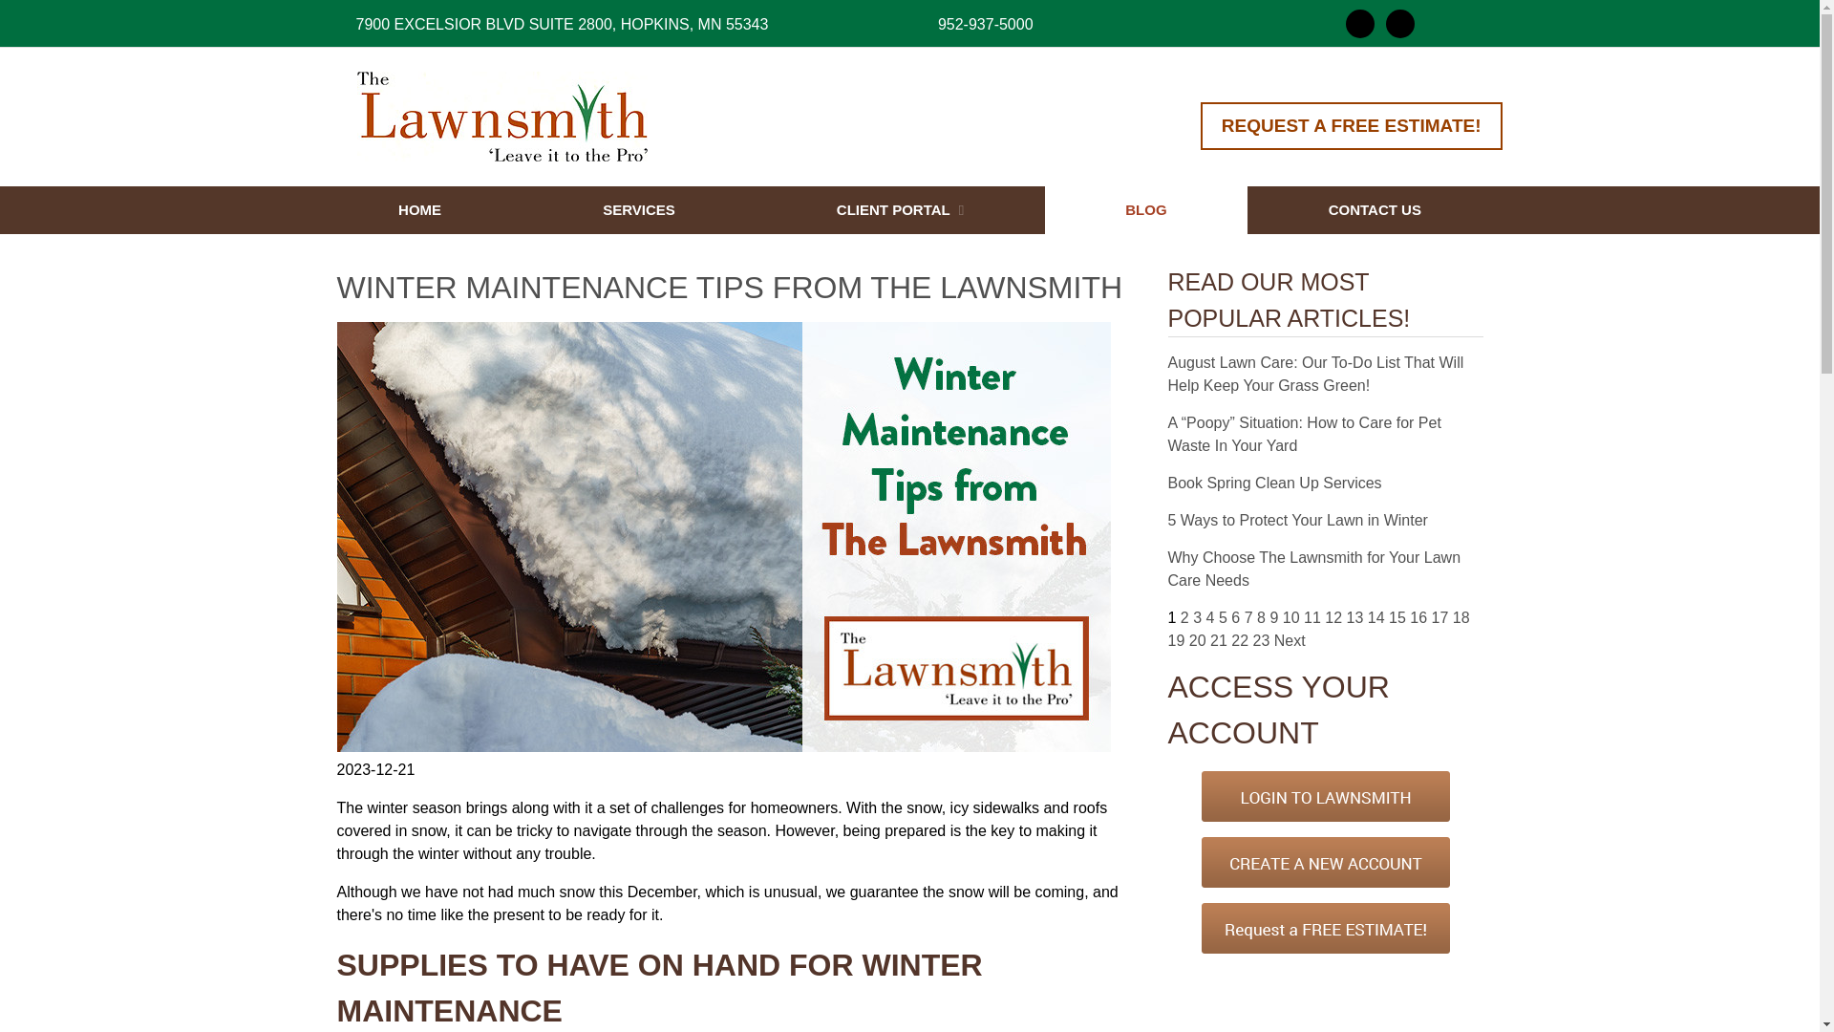 The height and width of the screenshot is (1032, 1834). I want to click on 17, so click(1439, 617).